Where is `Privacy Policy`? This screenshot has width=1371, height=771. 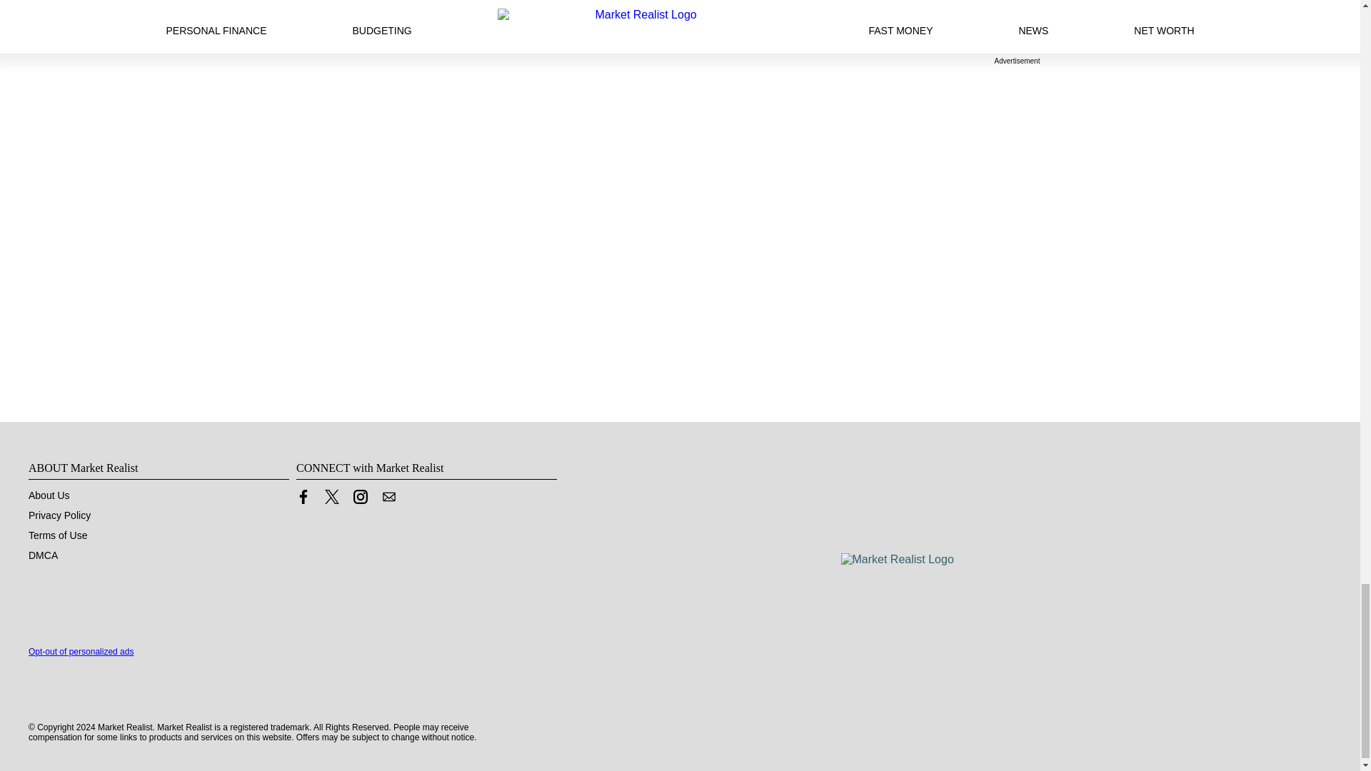
Privacy Policy is located at coordinates (59, 515).